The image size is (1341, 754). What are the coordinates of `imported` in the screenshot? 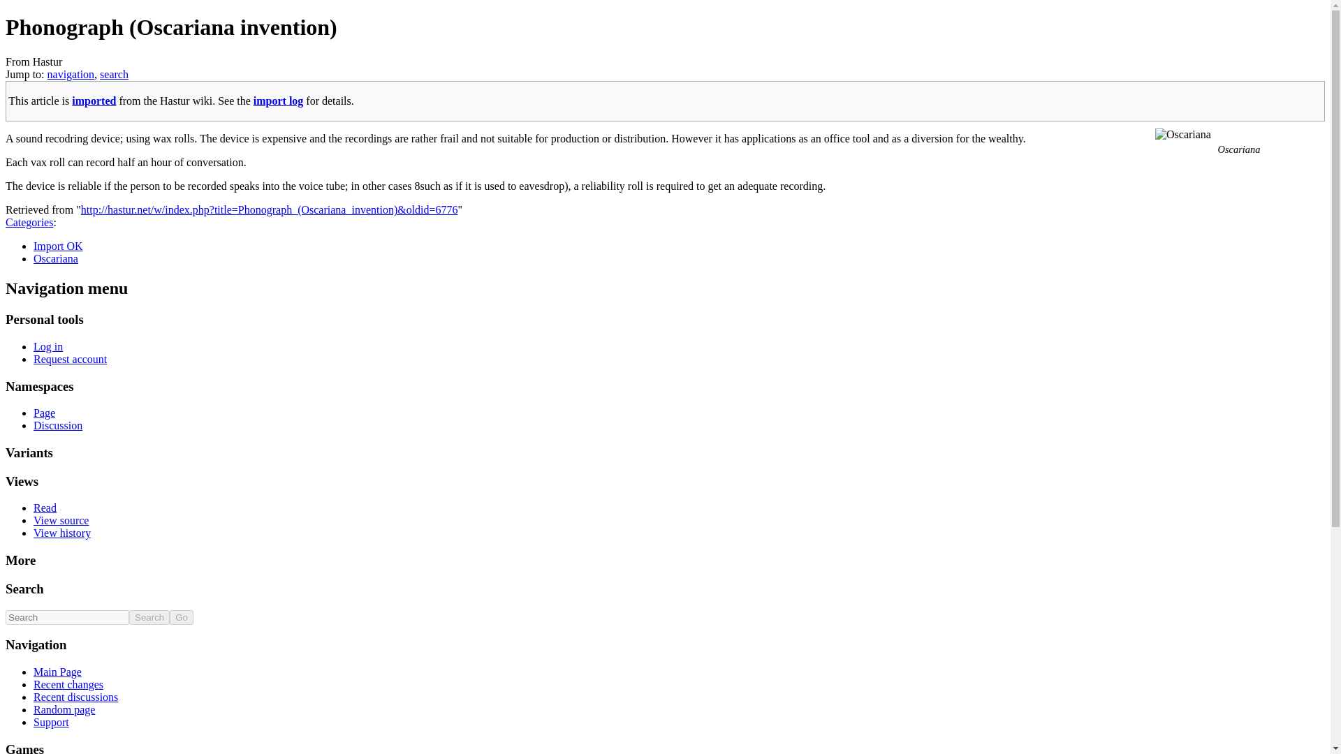 It's located at (94, 101).